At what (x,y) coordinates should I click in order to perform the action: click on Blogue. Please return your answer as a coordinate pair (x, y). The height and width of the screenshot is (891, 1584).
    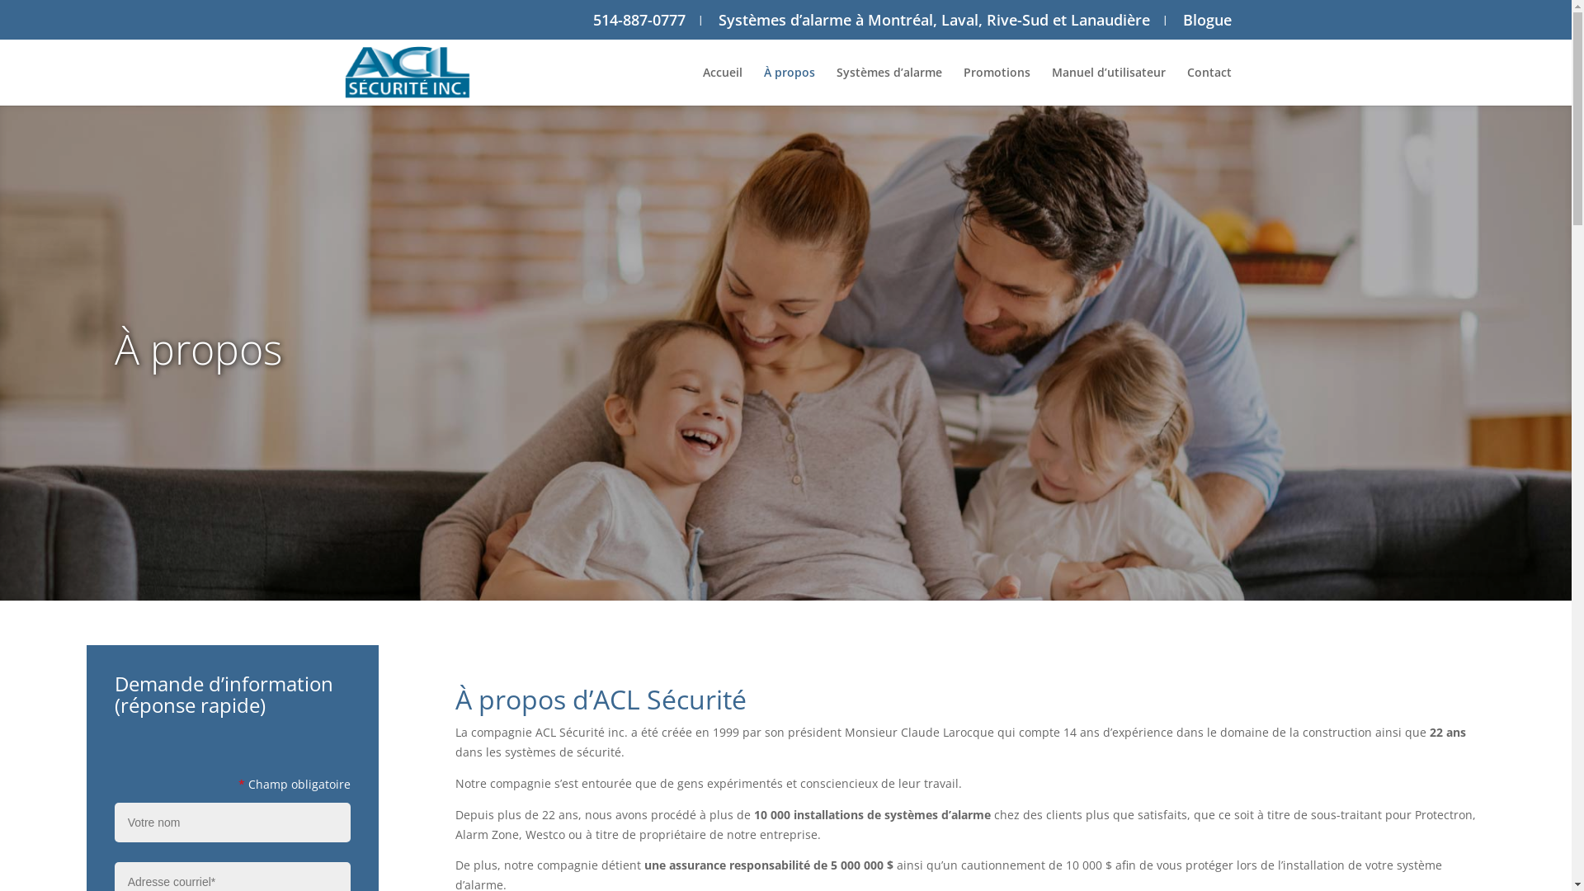
    Looking at the image, I should click on (1208, 20).